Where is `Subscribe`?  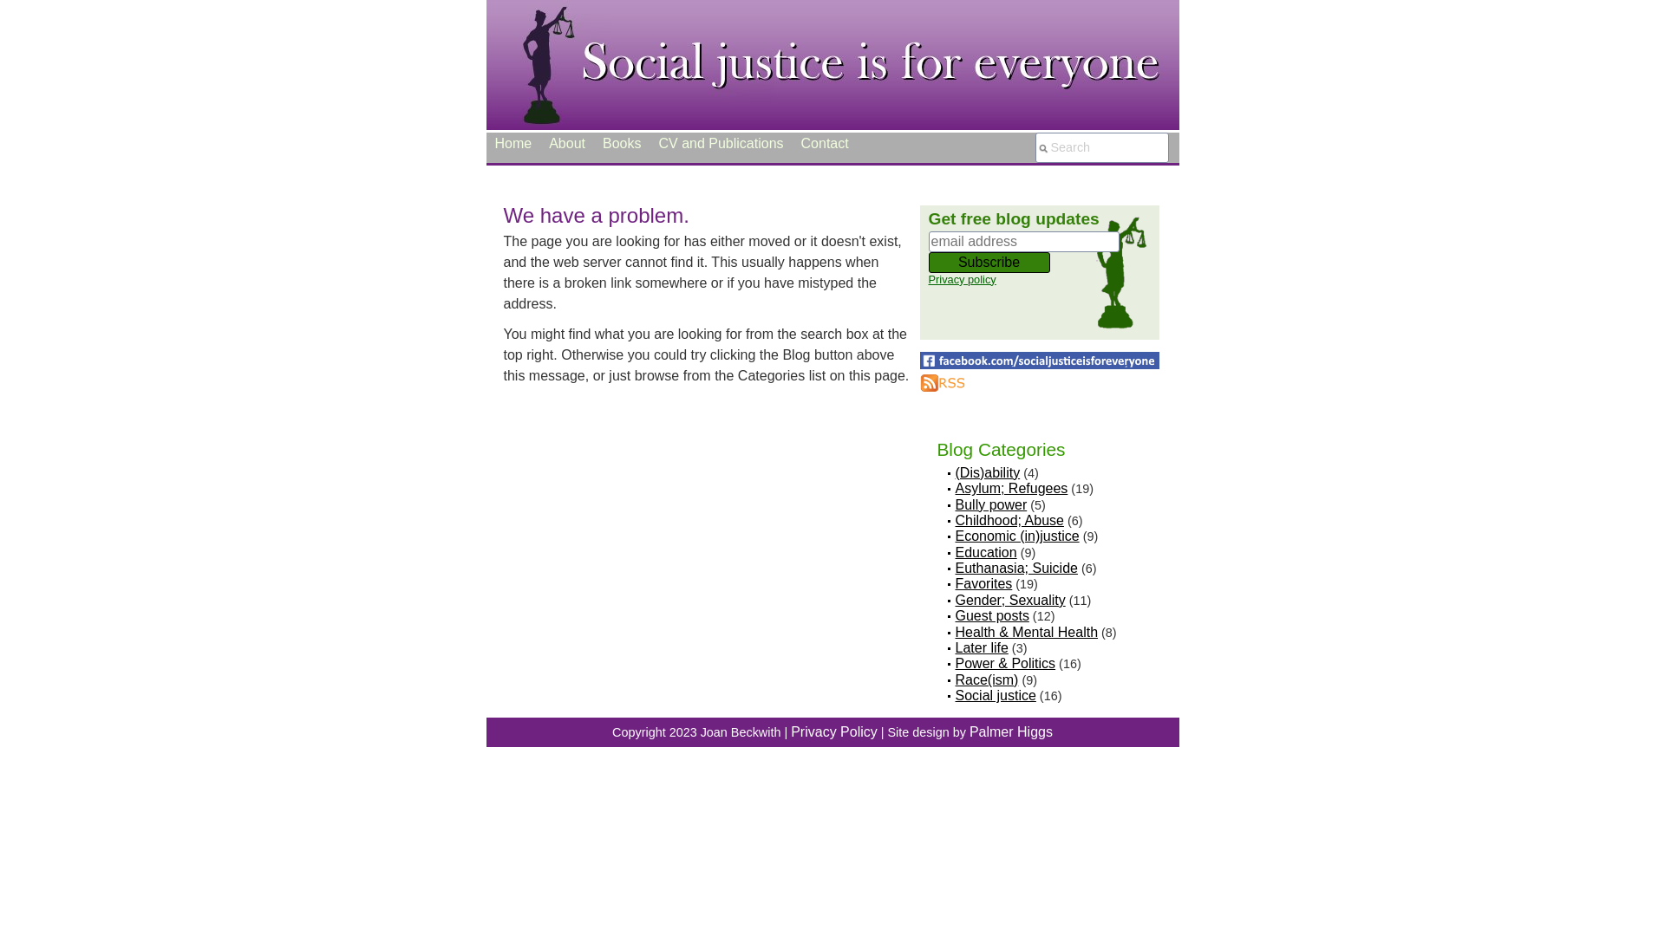
Subscribe is located at coordinates (989, 263).